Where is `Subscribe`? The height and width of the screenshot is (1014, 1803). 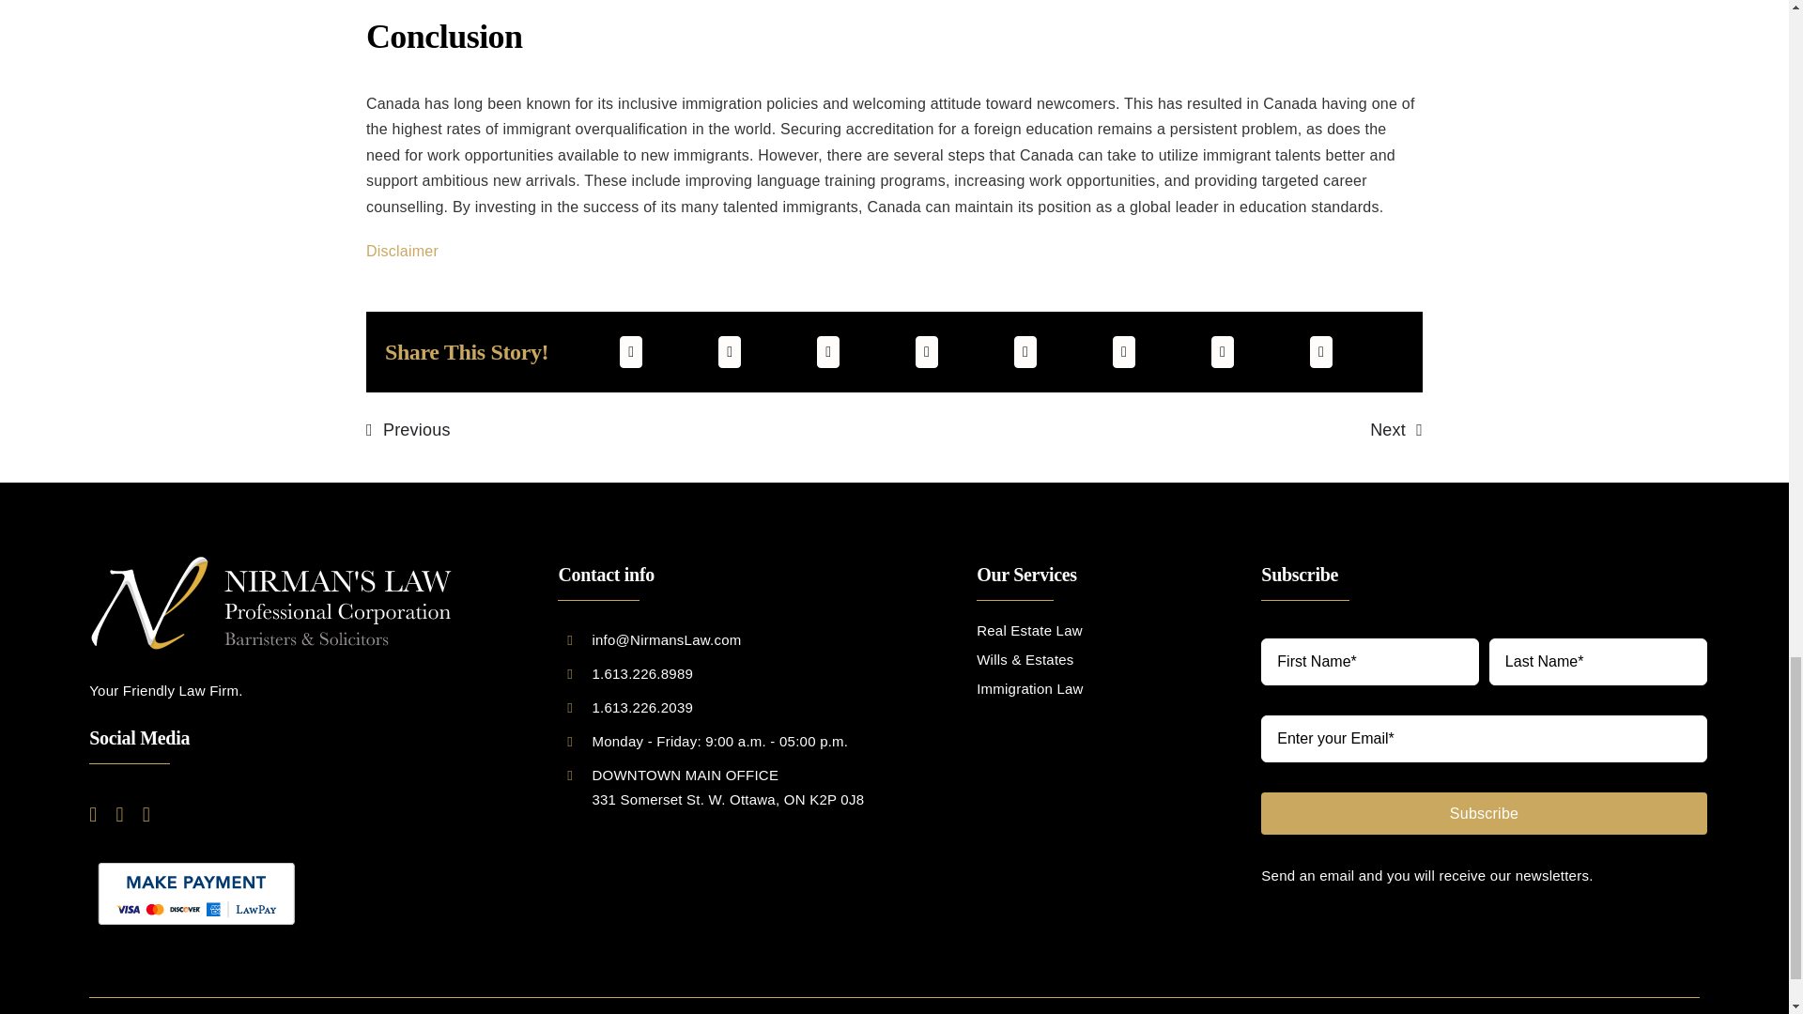
Subscribe is located at coordinates (1479, 736).